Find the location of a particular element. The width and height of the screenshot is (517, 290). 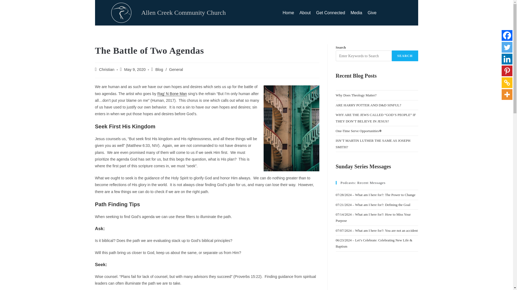

Get Connected is located at coordinates (331, 13).